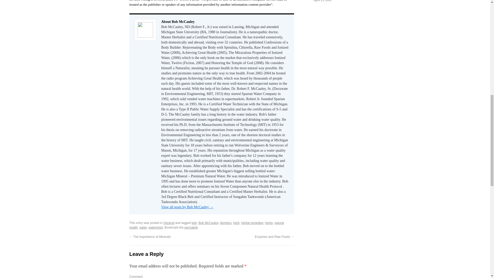 The image size is (494, 278). What do you see at coordinates (169, 223) in the screenshot?
I see `General` at bounding box center [169, 223].